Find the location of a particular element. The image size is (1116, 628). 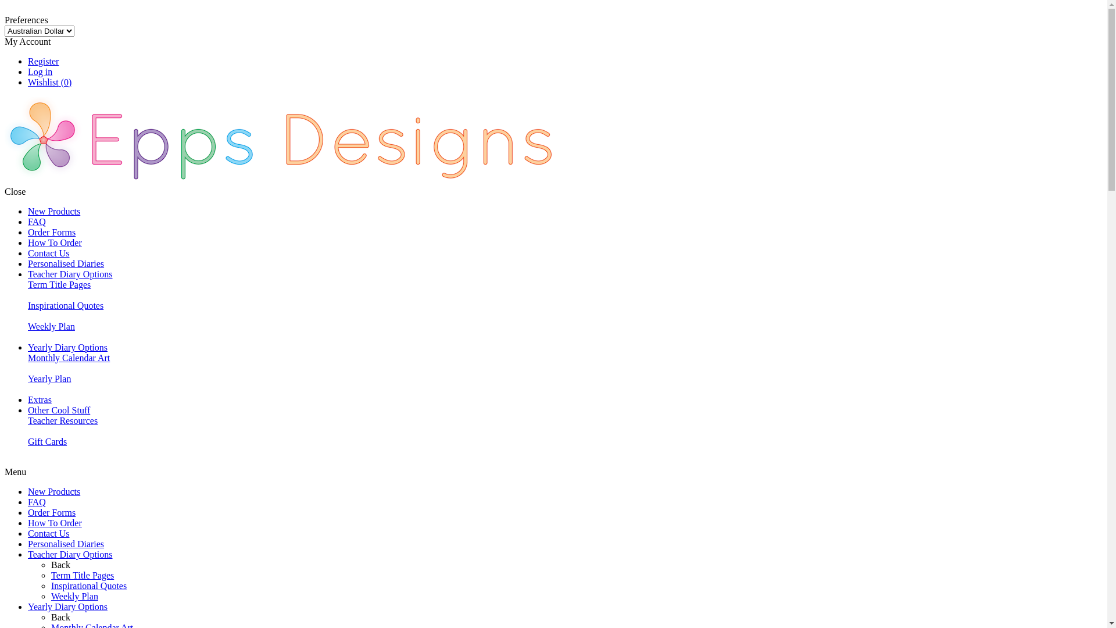

How To Order is located at coordinates (55, 523).